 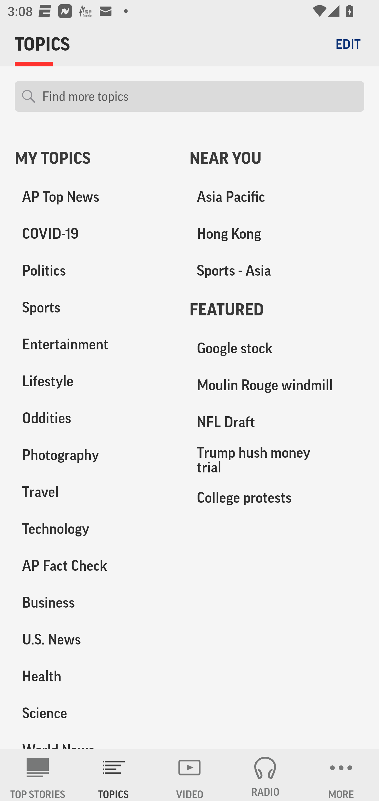 What do you see at coordinates (265, 775) in the screenshot?
I see `RADIO` at bounding box center [265, 775].